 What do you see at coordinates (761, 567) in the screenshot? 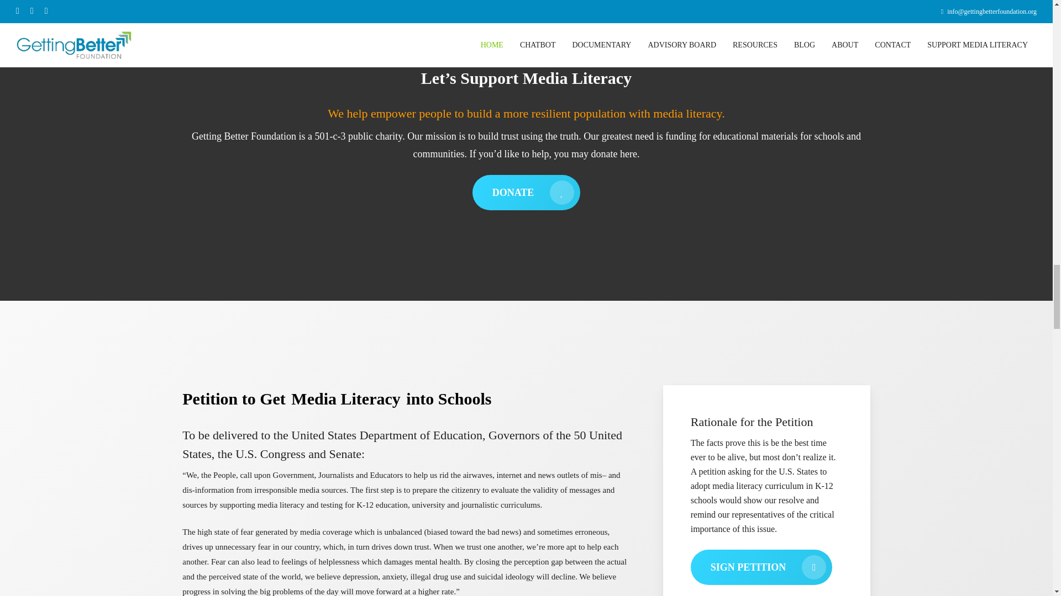
I see `SIGN PETITION` at bounding box center [761, 567].